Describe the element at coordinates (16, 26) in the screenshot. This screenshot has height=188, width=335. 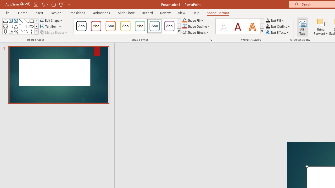
I see `Isosceles Triangle` at that location.